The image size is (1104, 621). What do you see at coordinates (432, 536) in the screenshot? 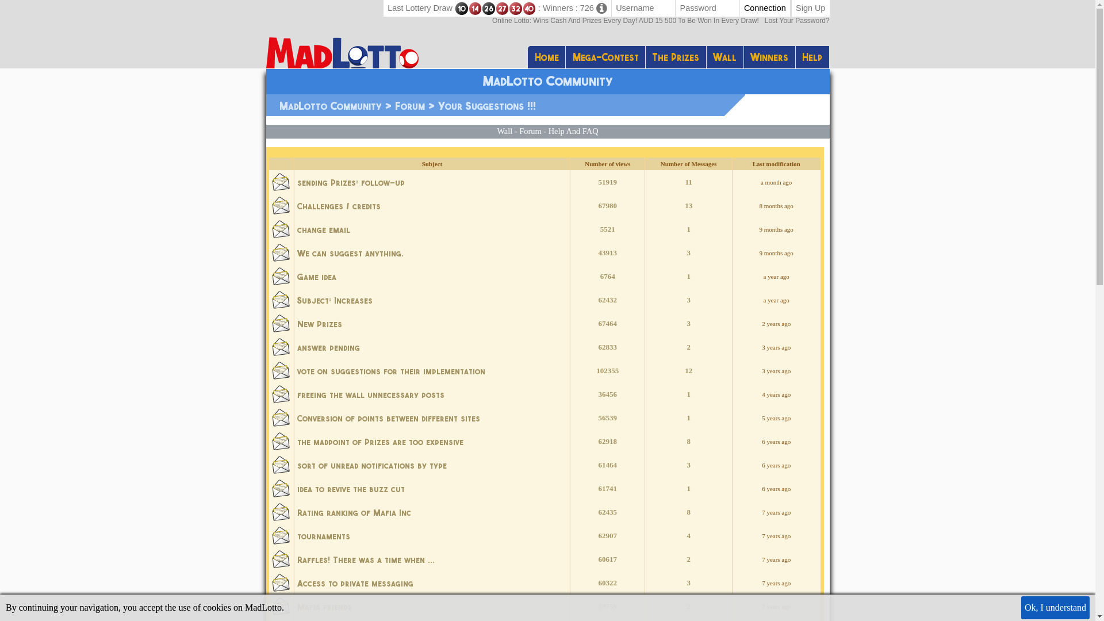
I see `tournaments` at bounding box center [432, 536].